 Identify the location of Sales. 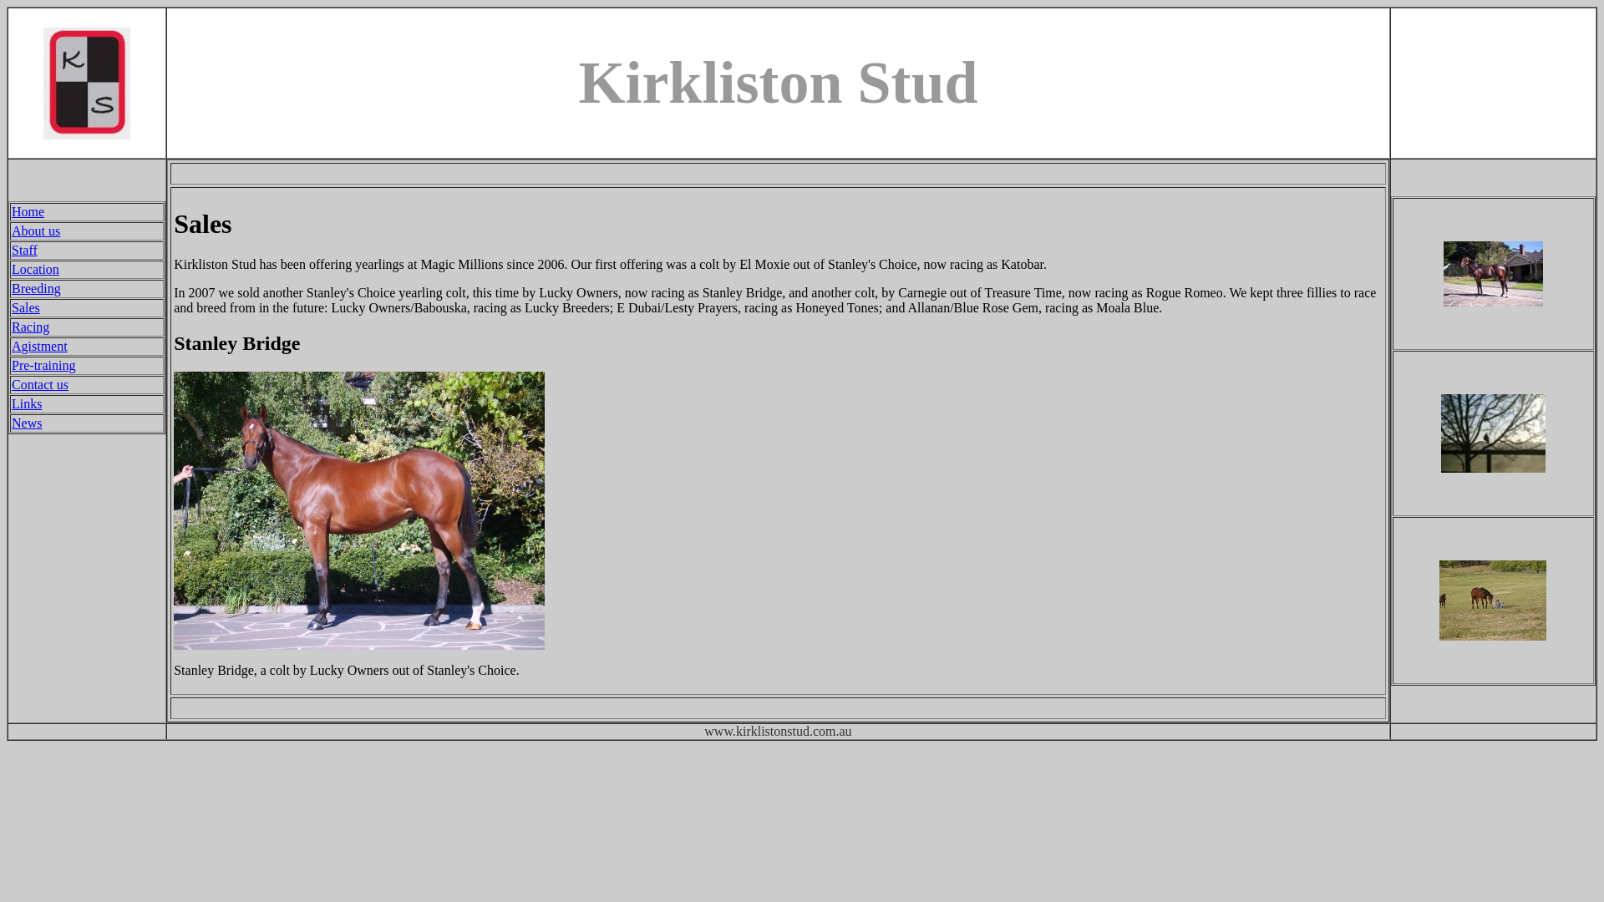
(26, 307).